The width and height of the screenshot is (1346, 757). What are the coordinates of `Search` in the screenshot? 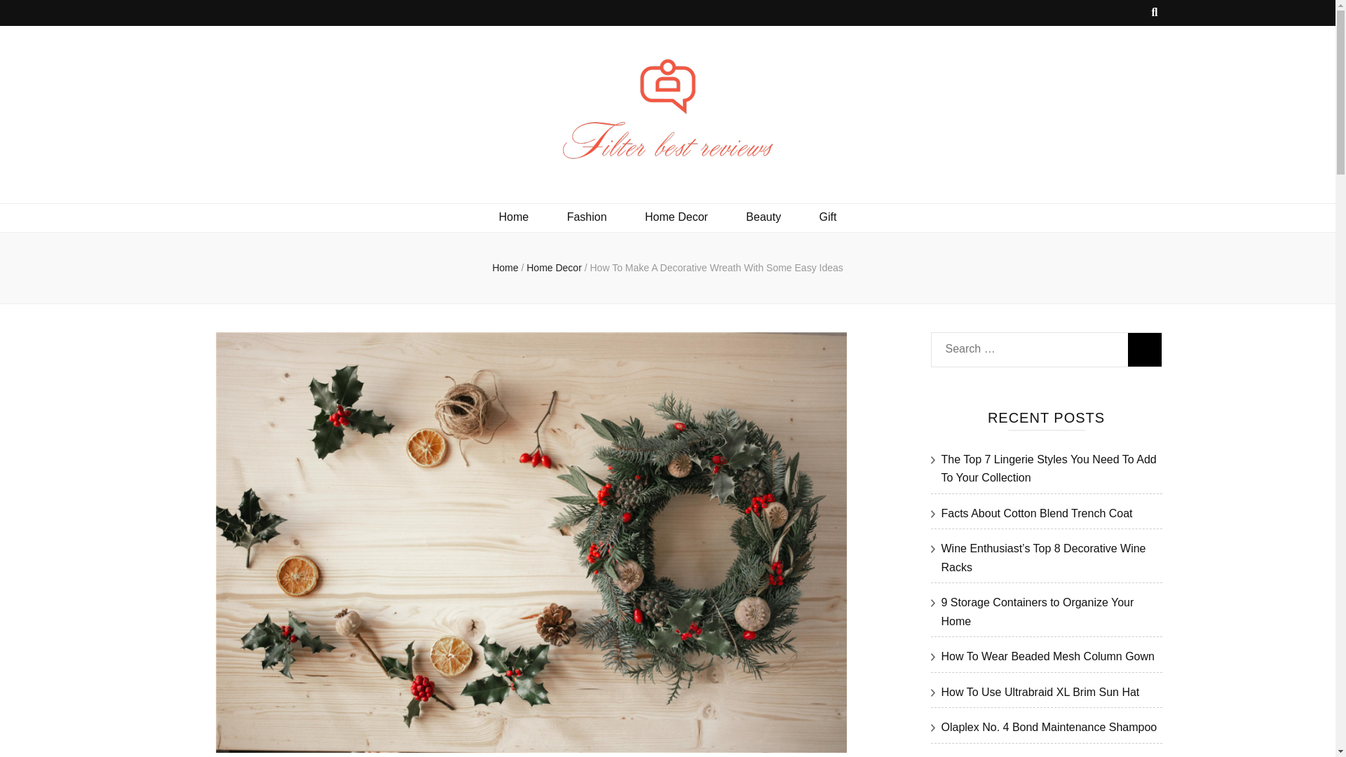 It's located at (1144, 349).